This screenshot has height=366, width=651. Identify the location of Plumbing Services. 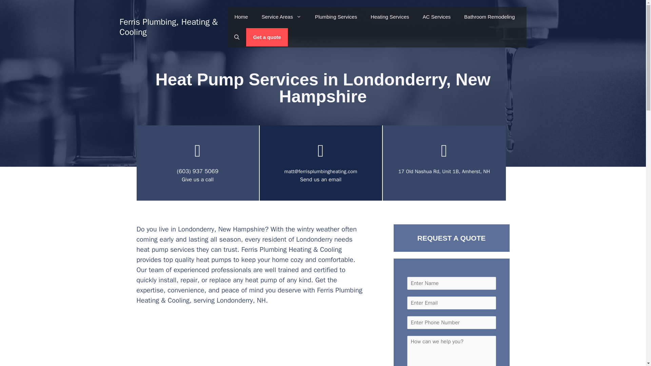
(336, 17).